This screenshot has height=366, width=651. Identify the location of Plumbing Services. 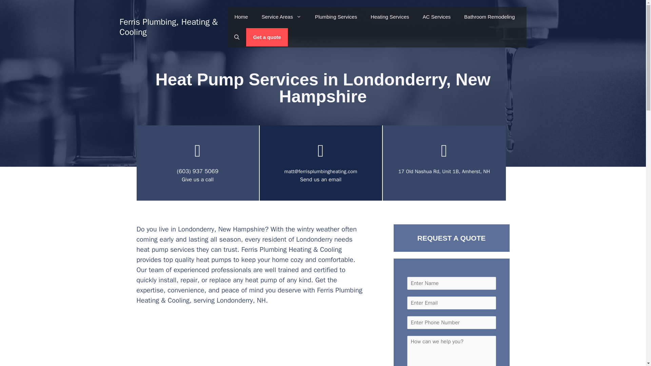
(336, 17).